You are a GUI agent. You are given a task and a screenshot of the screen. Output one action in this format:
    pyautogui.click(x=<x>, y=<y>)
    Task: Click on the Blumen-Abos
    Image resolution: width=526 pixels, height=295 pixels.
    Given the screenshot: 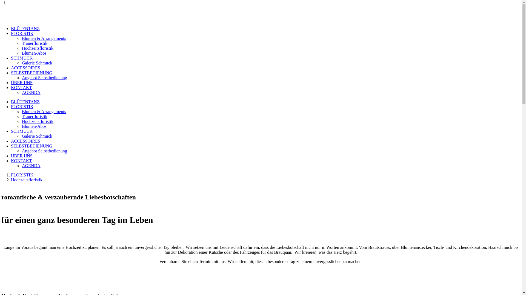 What is the action you would take?
    pyautogui.click(x=34, y=53)
    